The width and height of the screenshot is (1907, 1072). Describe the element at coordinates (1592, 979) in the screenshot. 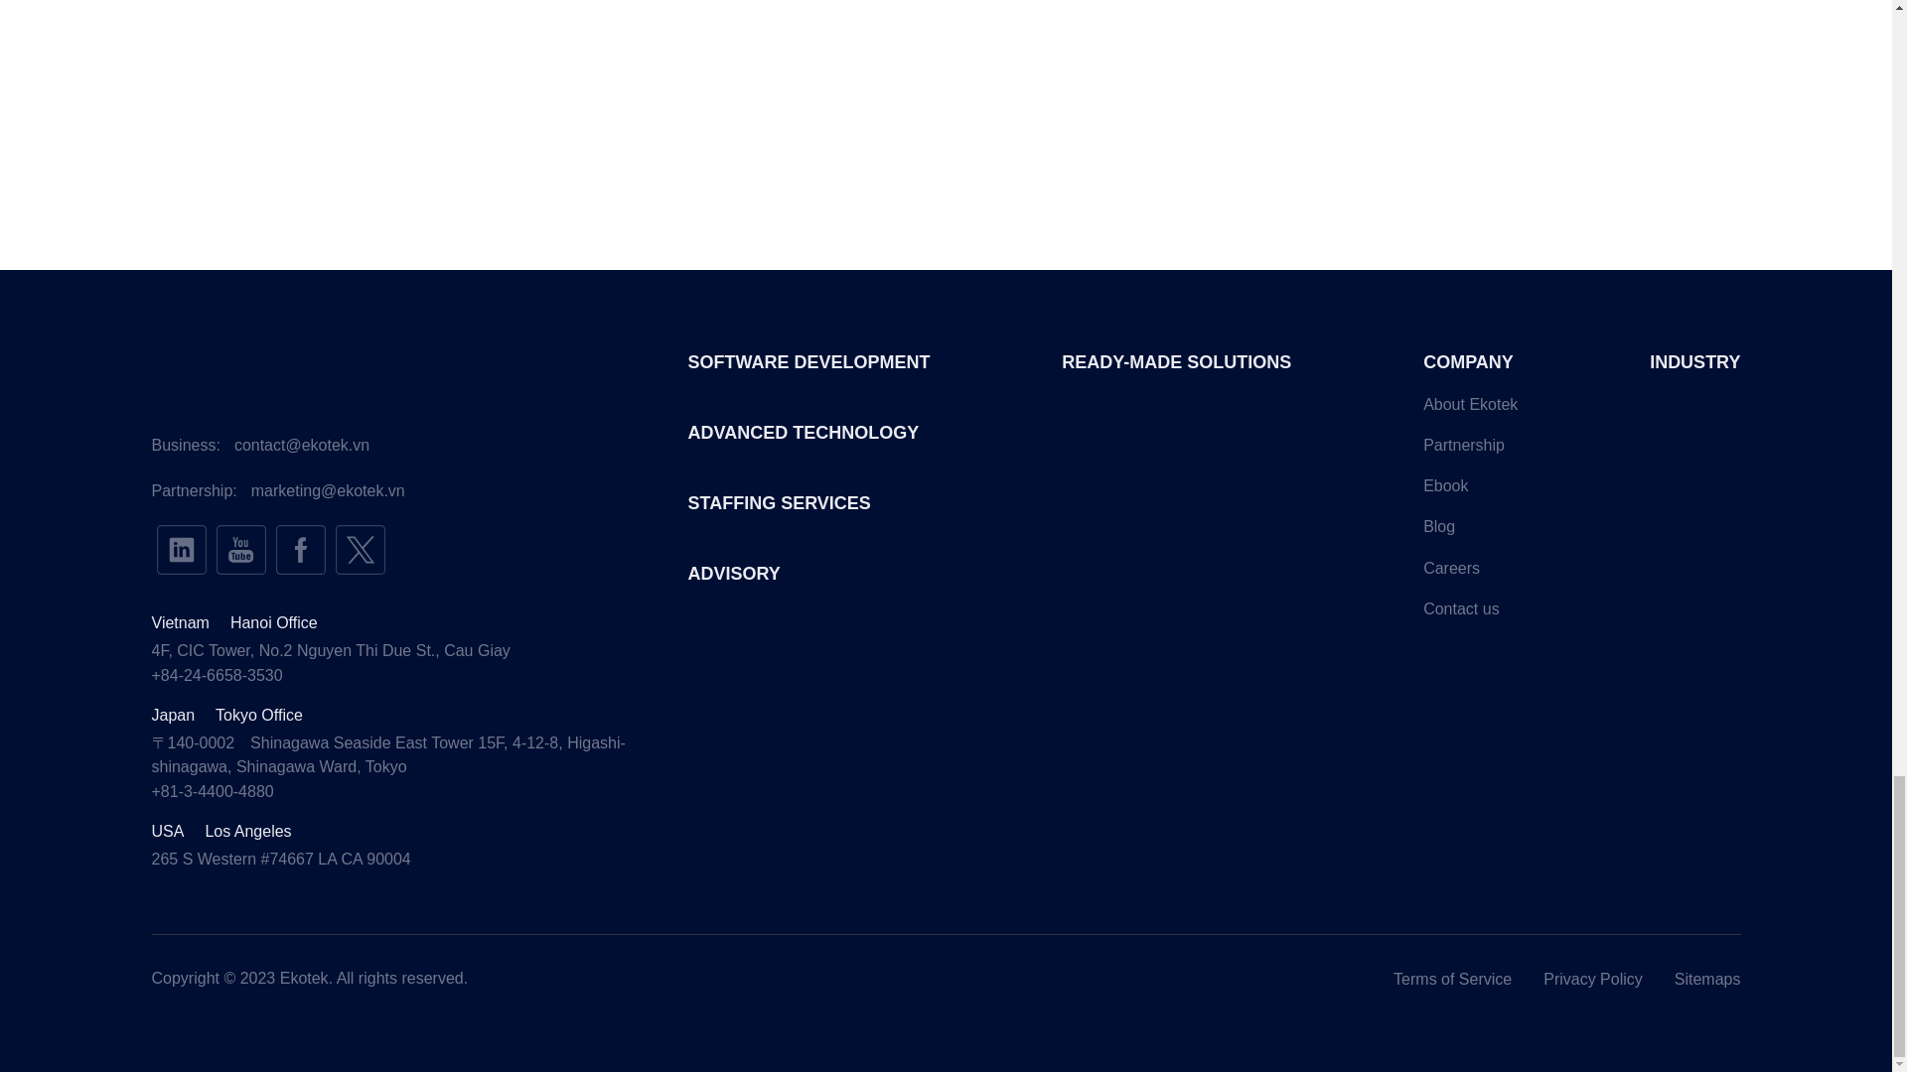

I see `Privacy Policy` at that location.